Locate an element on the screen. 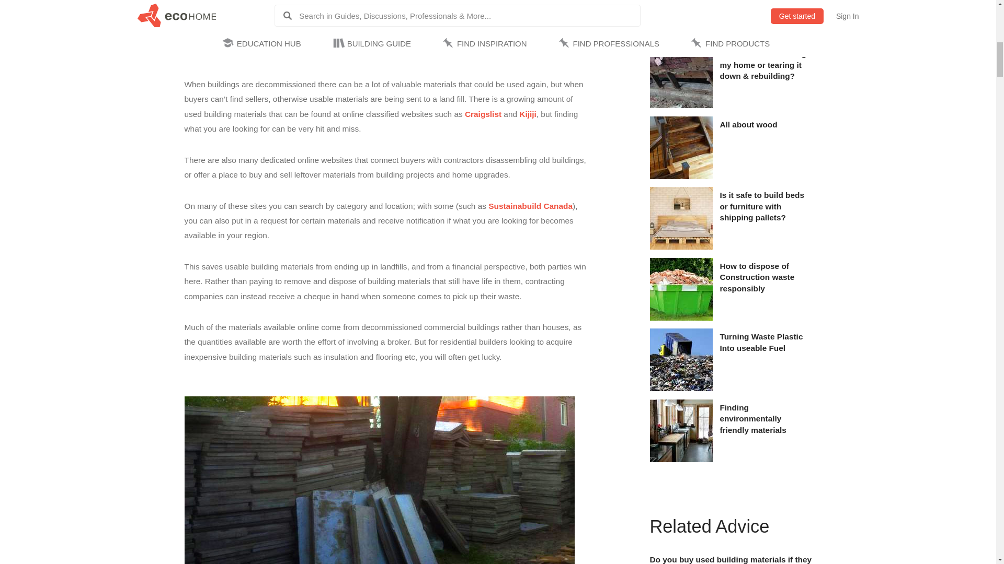 Image resolution: width=1004 pixels, height=564 pixels. Turning waste plastic into fuel is located at coordinates (681, 388).